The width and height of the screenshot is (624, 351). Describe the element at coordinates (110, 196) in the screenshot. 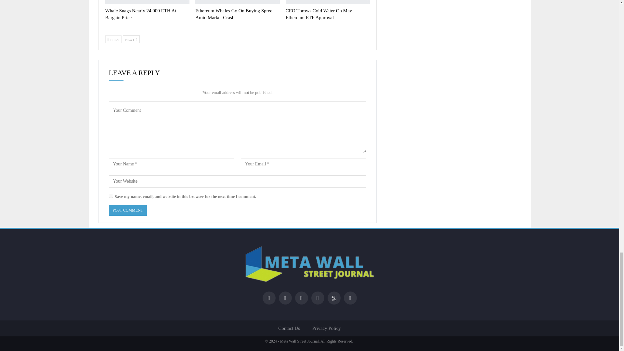

I see `yes` at that location.